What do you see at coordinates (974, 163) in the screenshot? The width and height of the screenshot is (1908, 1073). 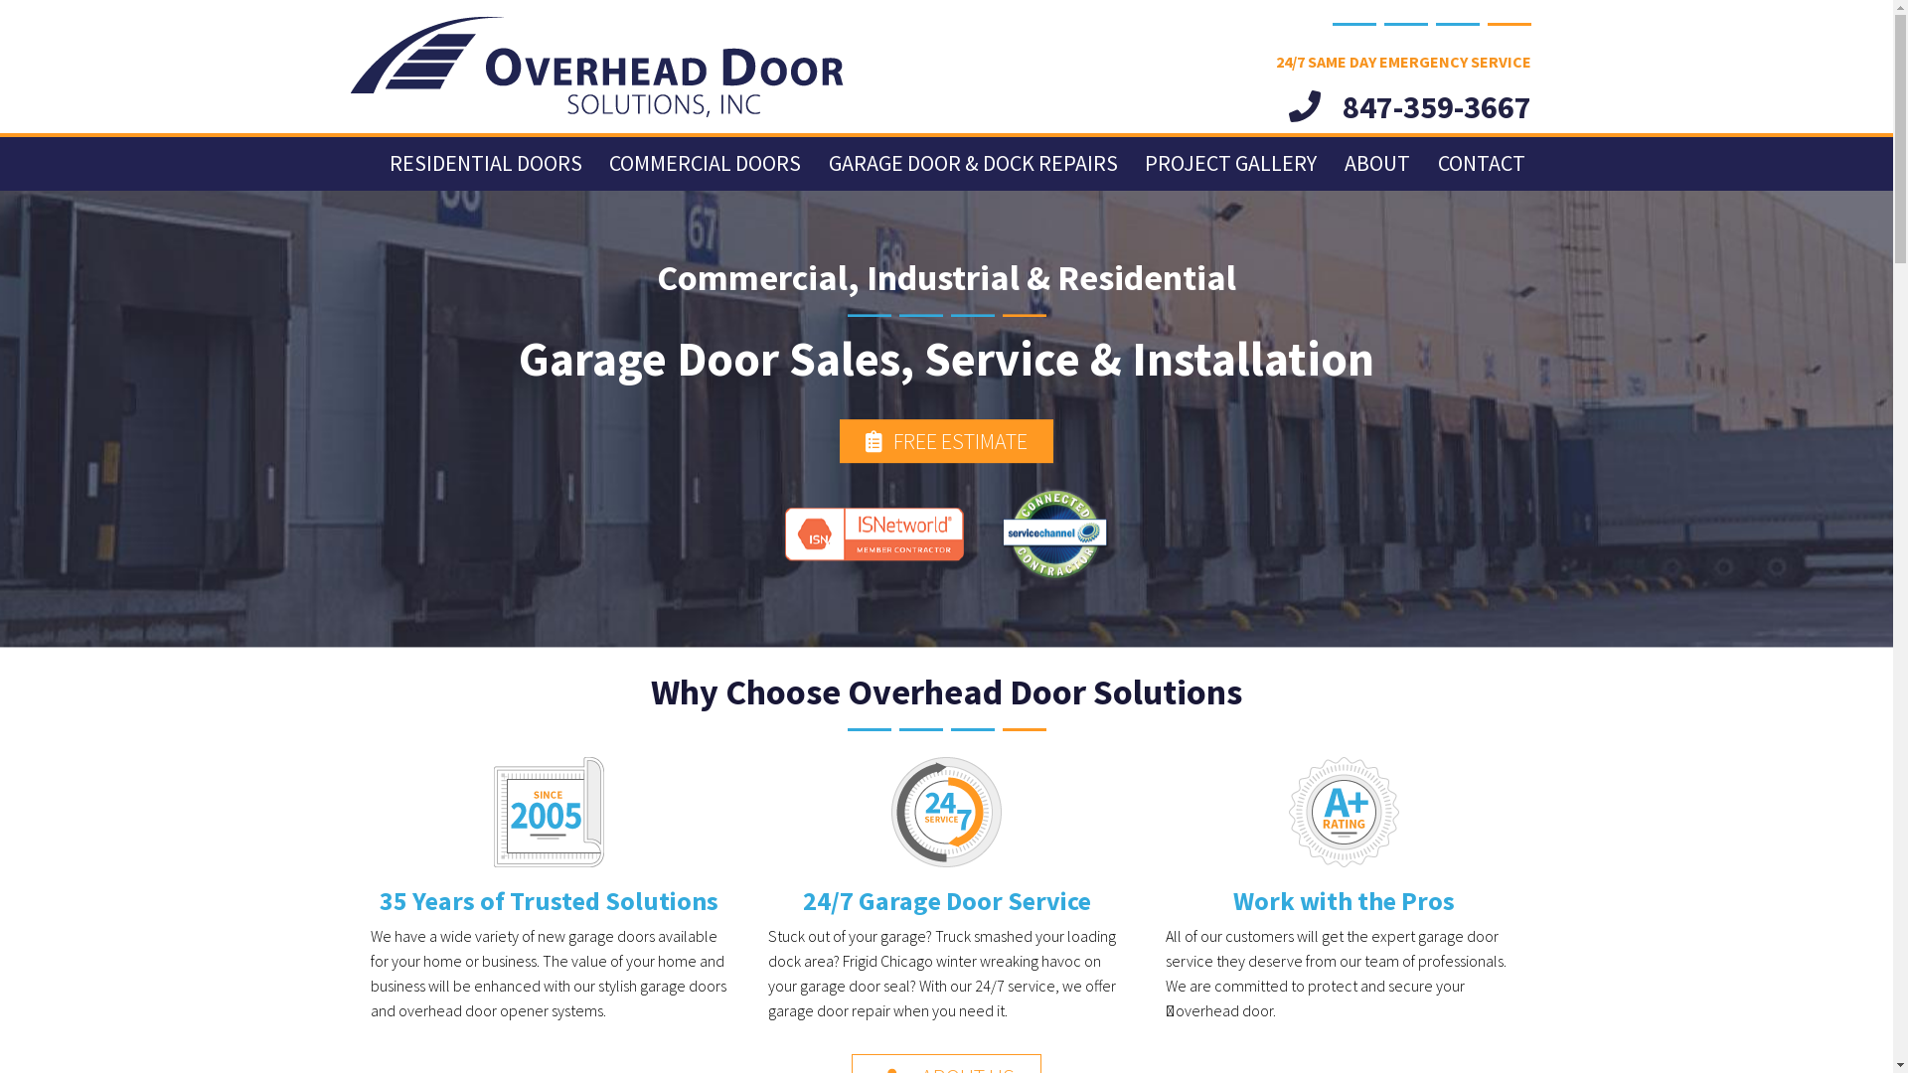 I see `GARAGE DOOR & DOCK REPAIRS` at bounding box center [974, 163].